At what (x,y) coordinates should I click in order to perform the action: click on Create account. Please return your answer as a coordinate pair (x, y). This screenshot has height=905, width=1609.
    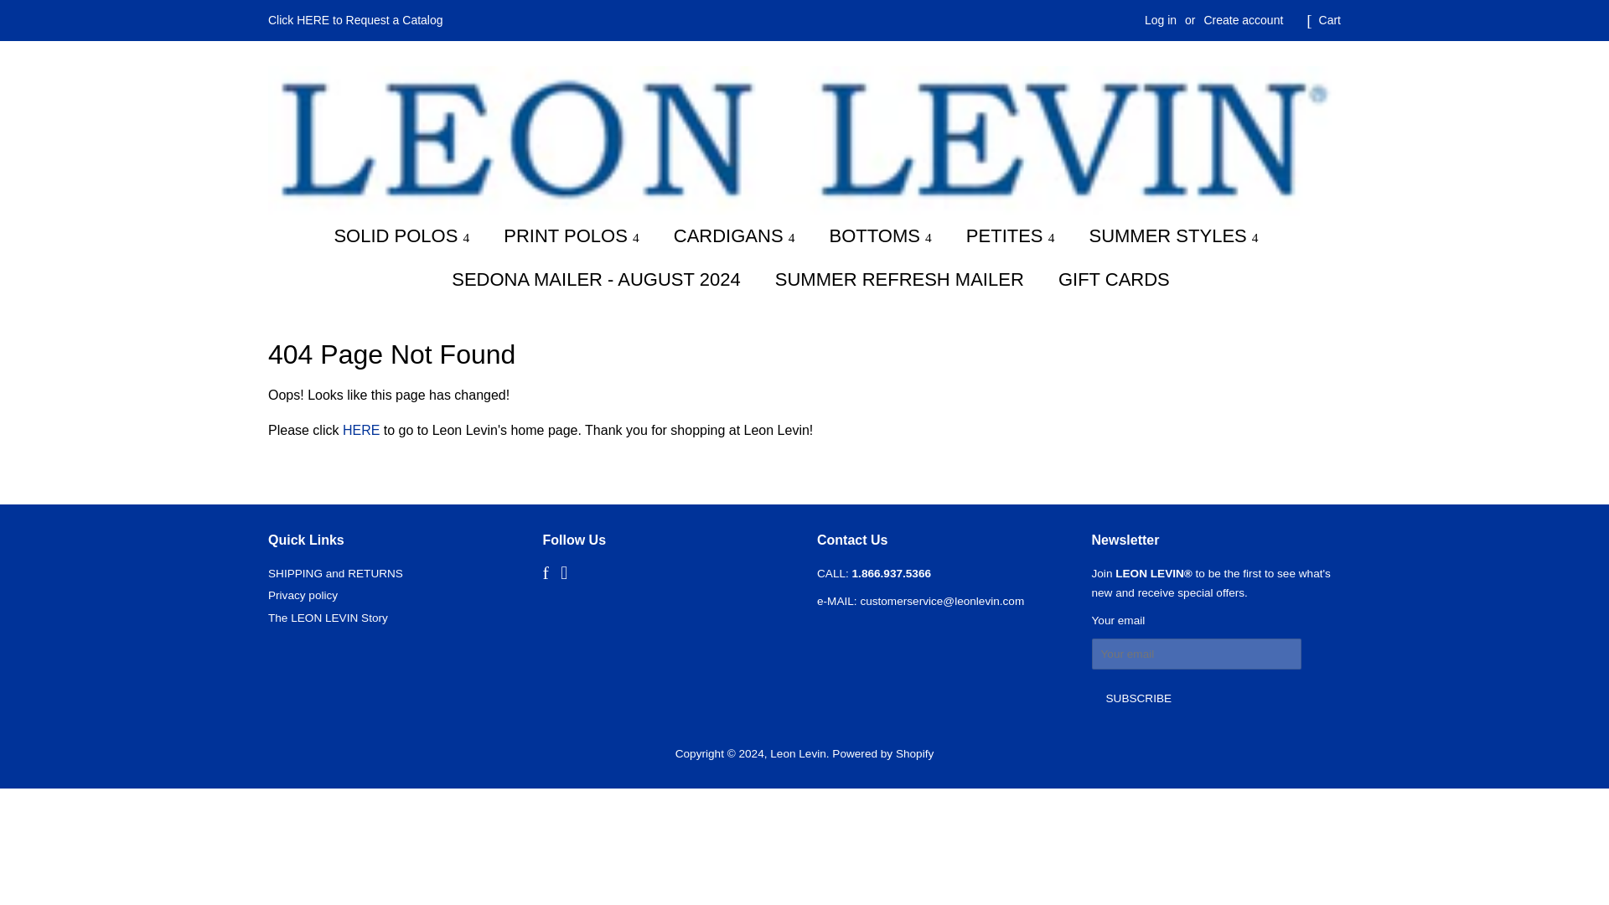
    Looking at the image, I should click on (1243, 20).